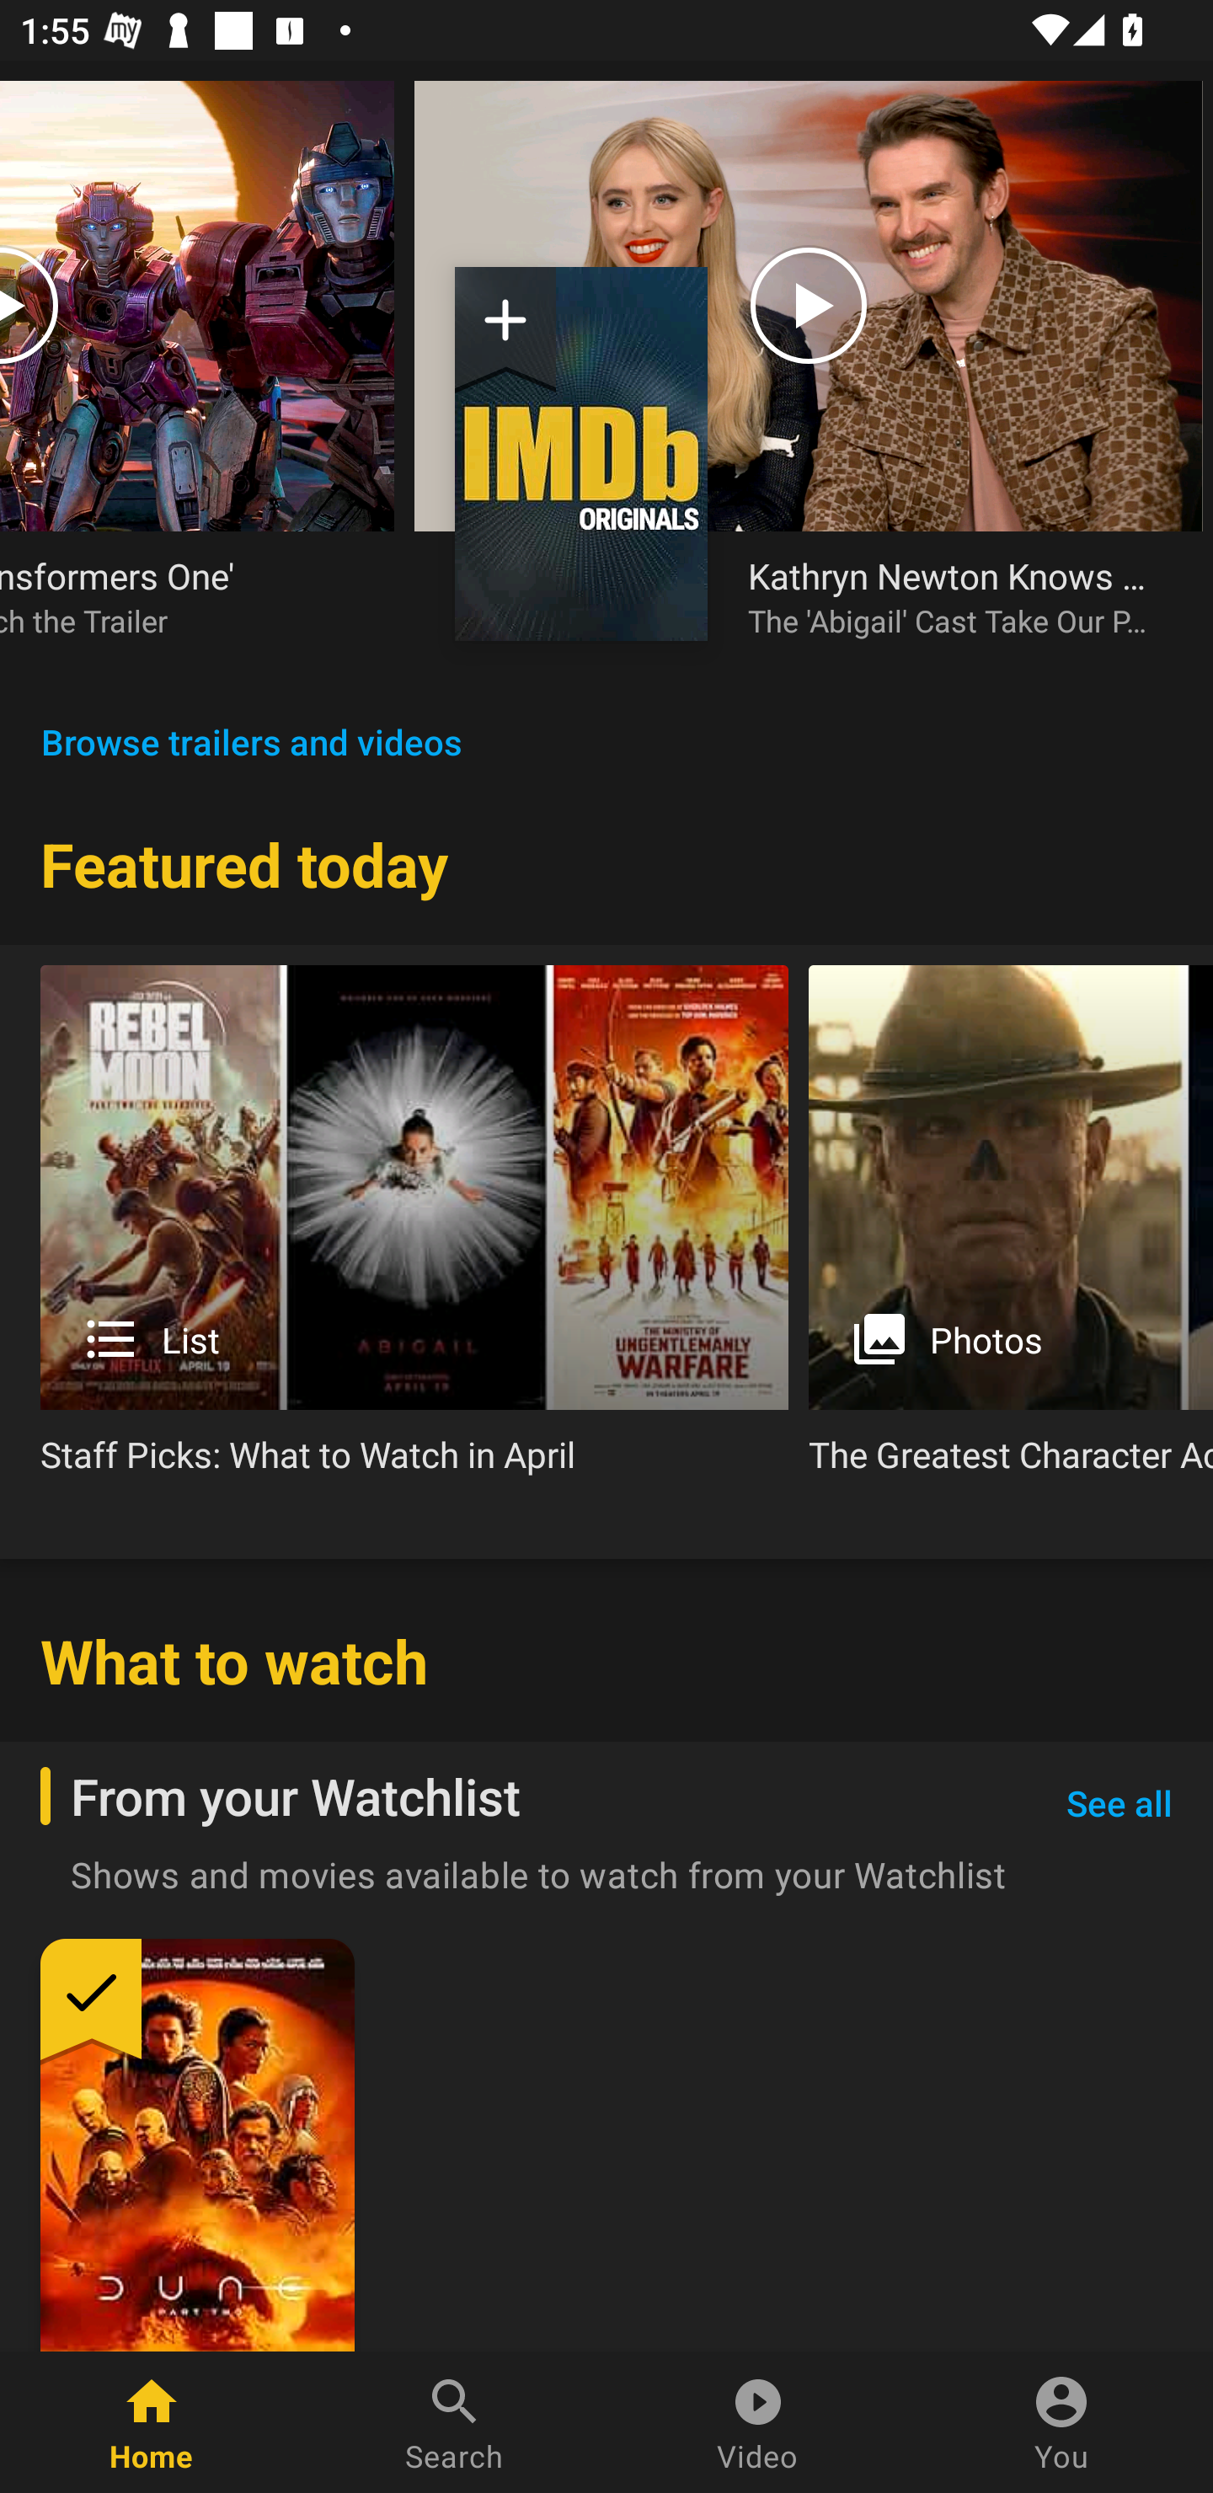 This screenshot has width=1213, height=2493. What do you see at coordinates (1119, 1804) in the screenshot?
I see `See all See all From your Watchlist` at bounding box center [1119, 1804].